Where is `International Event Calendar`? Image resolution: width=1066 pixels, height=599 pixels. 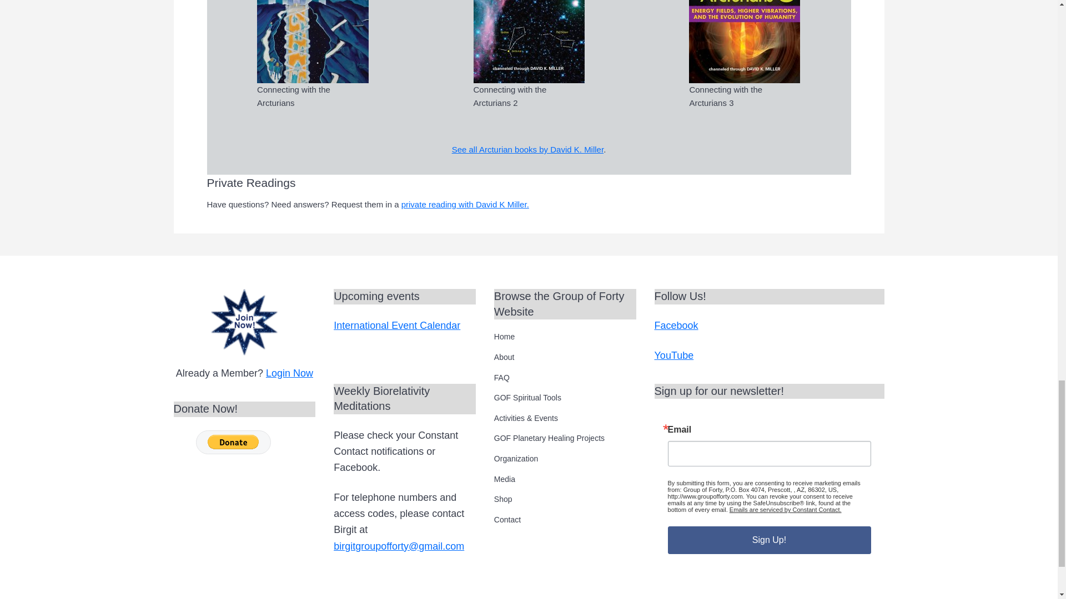
International Event Calendar is located at coordinates (396, 325).